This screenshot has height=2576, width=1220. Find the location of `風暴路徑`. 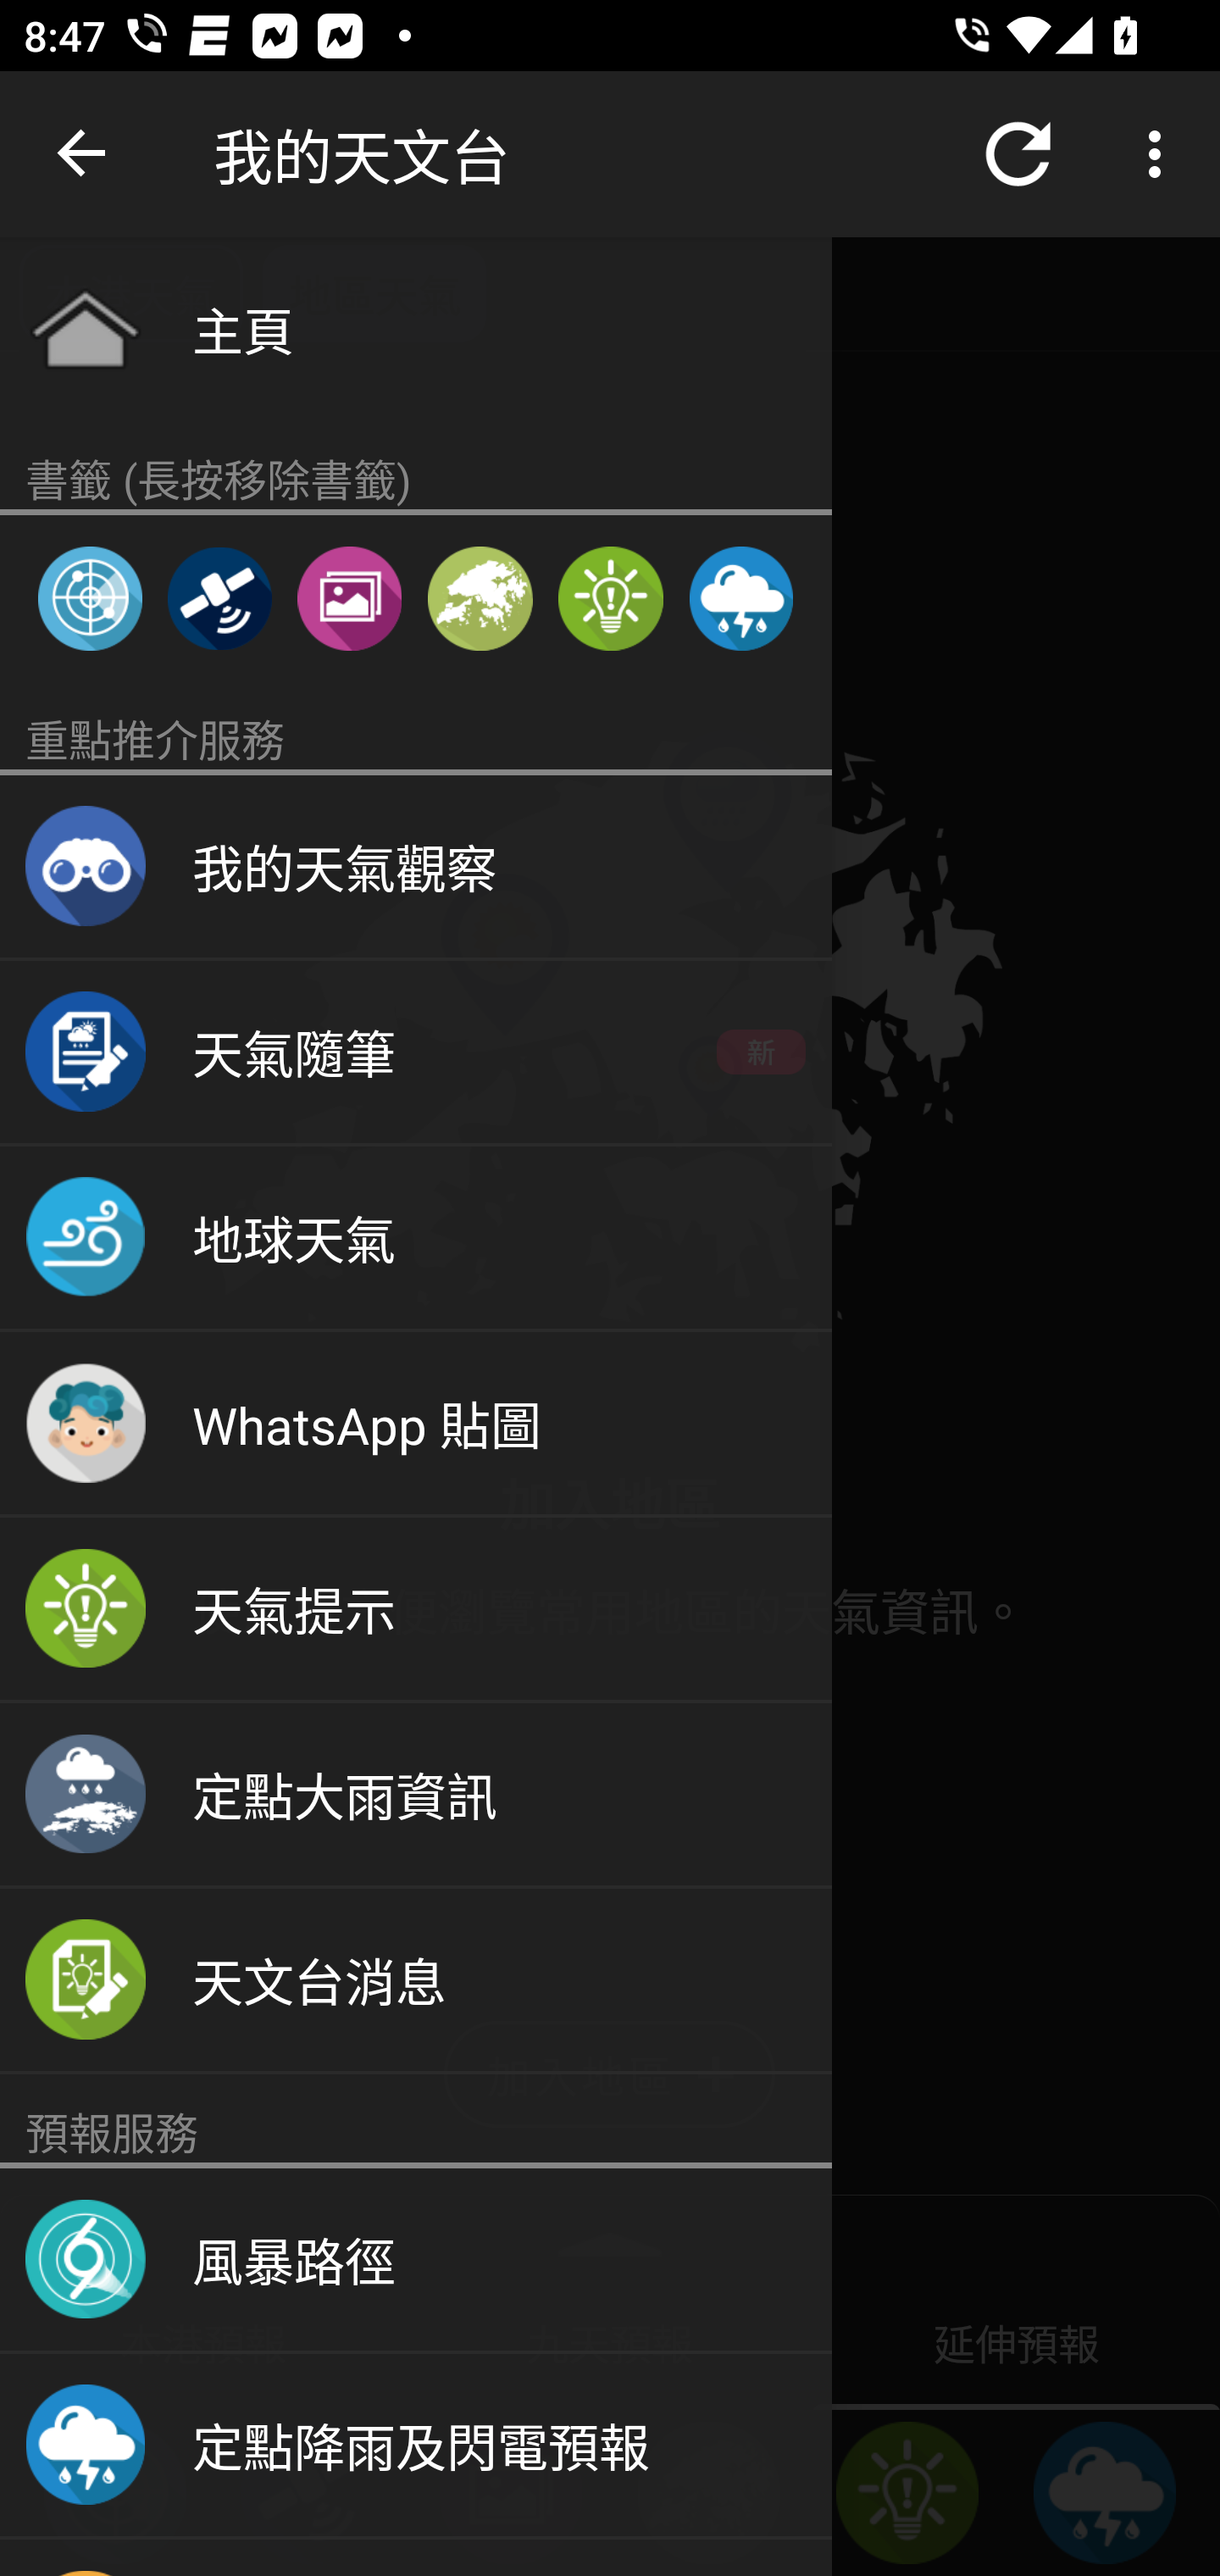

風暴路徑 is located at coordinates (416, 2260).